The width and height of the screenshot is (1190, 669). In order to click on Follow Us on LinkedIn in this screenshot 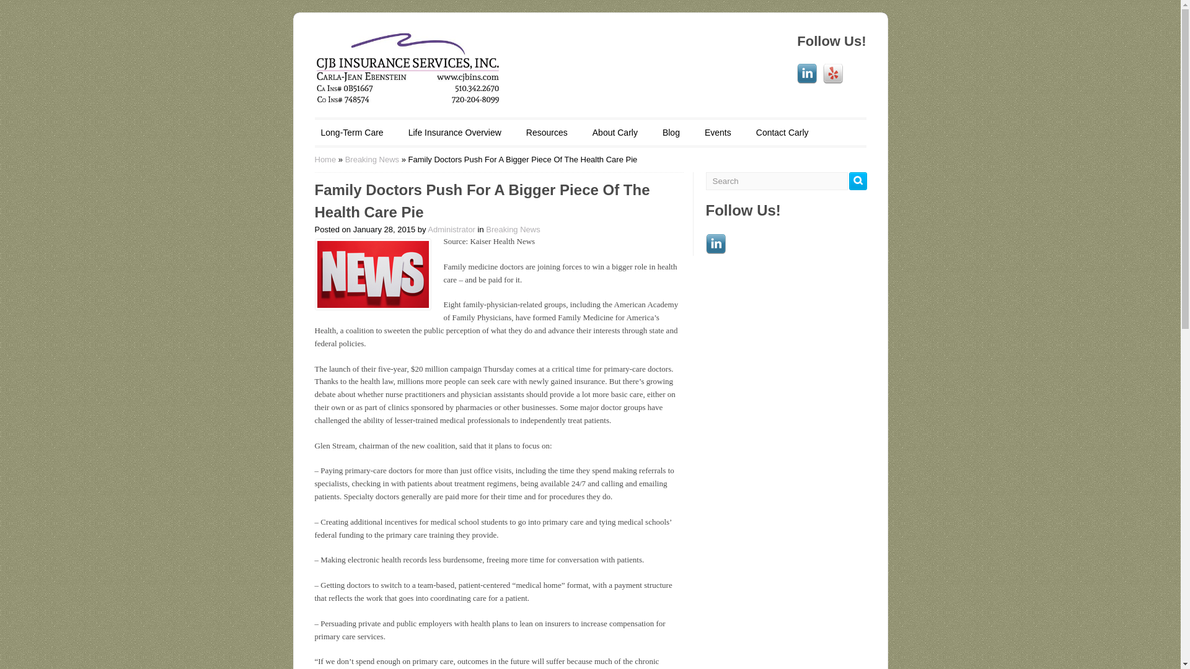, I will do `click(715, 244)`.